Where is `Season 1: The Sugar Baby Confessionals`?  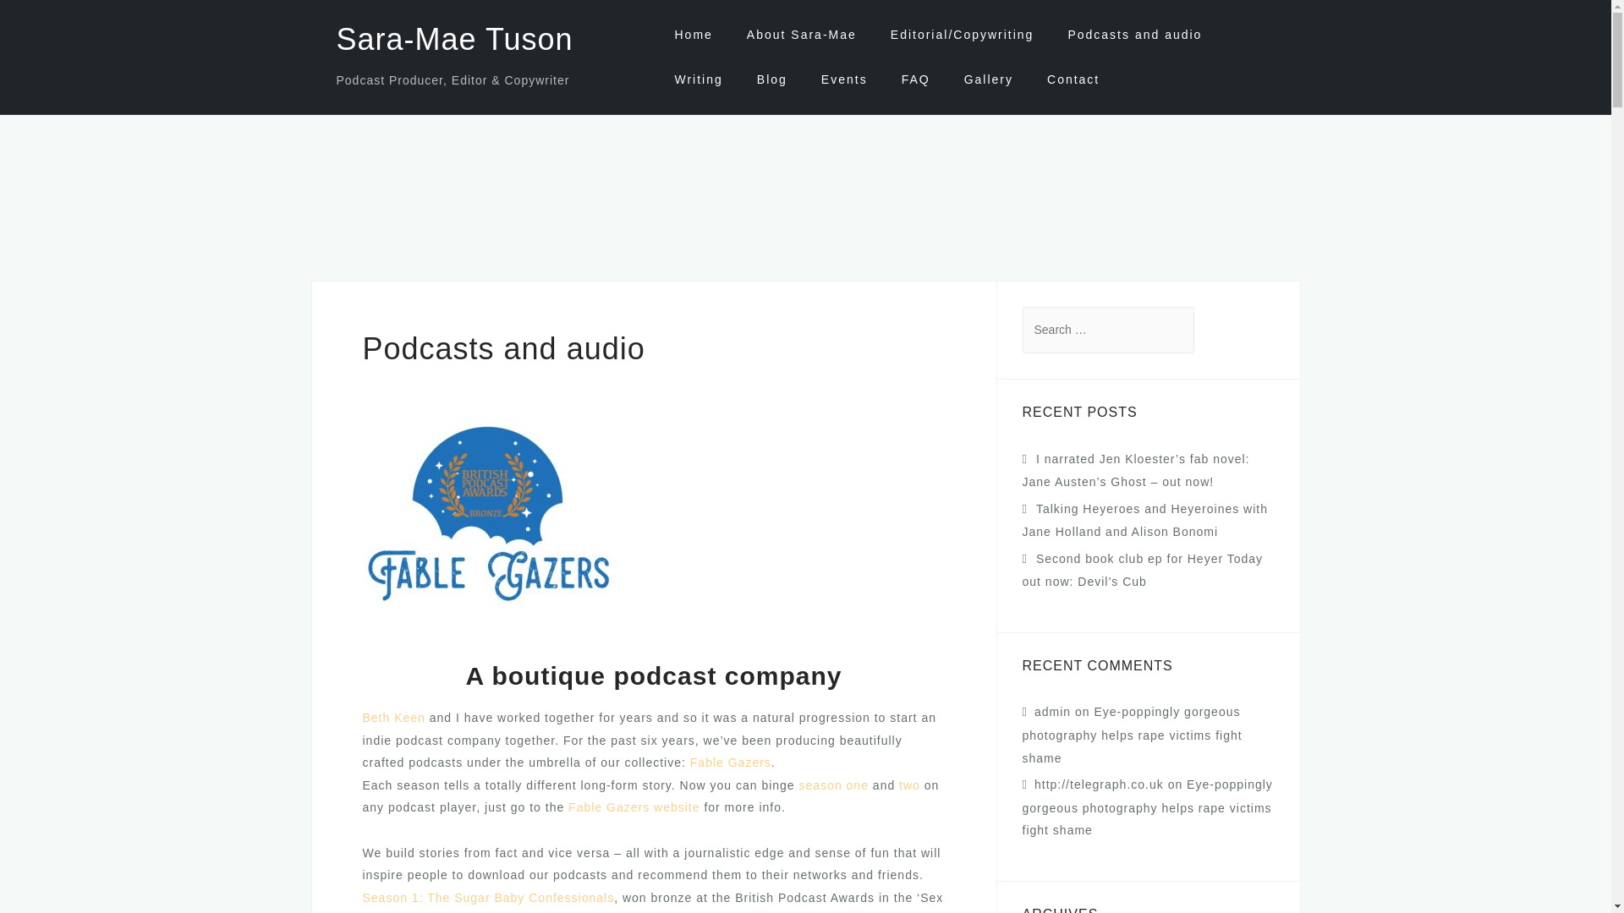 Season 1: The Sugar Baby Confessionals is located at coordinates (487, 898).